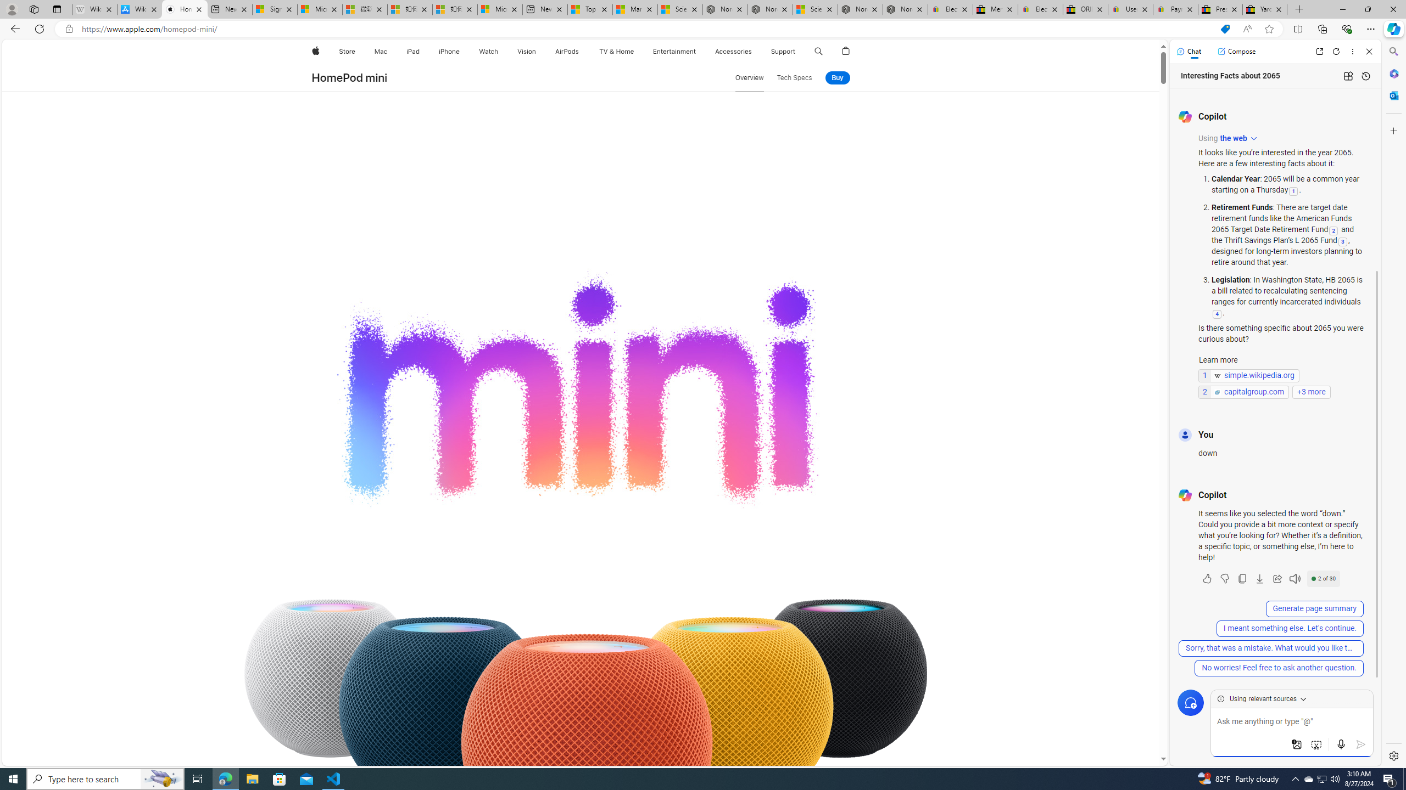 This screenshot has width=1406, height=790. Describe the element at coordinates (461, 52) in the screenshot. I see `iPhone menu` at that location.